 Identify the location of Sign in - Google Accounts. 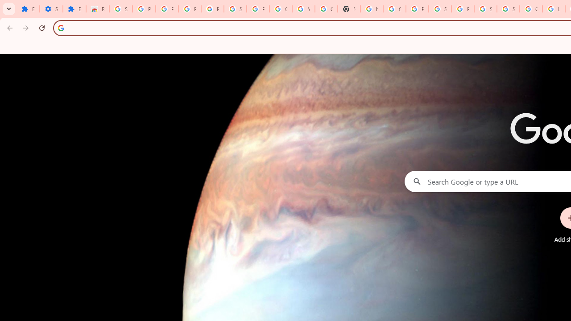
(485, 9).